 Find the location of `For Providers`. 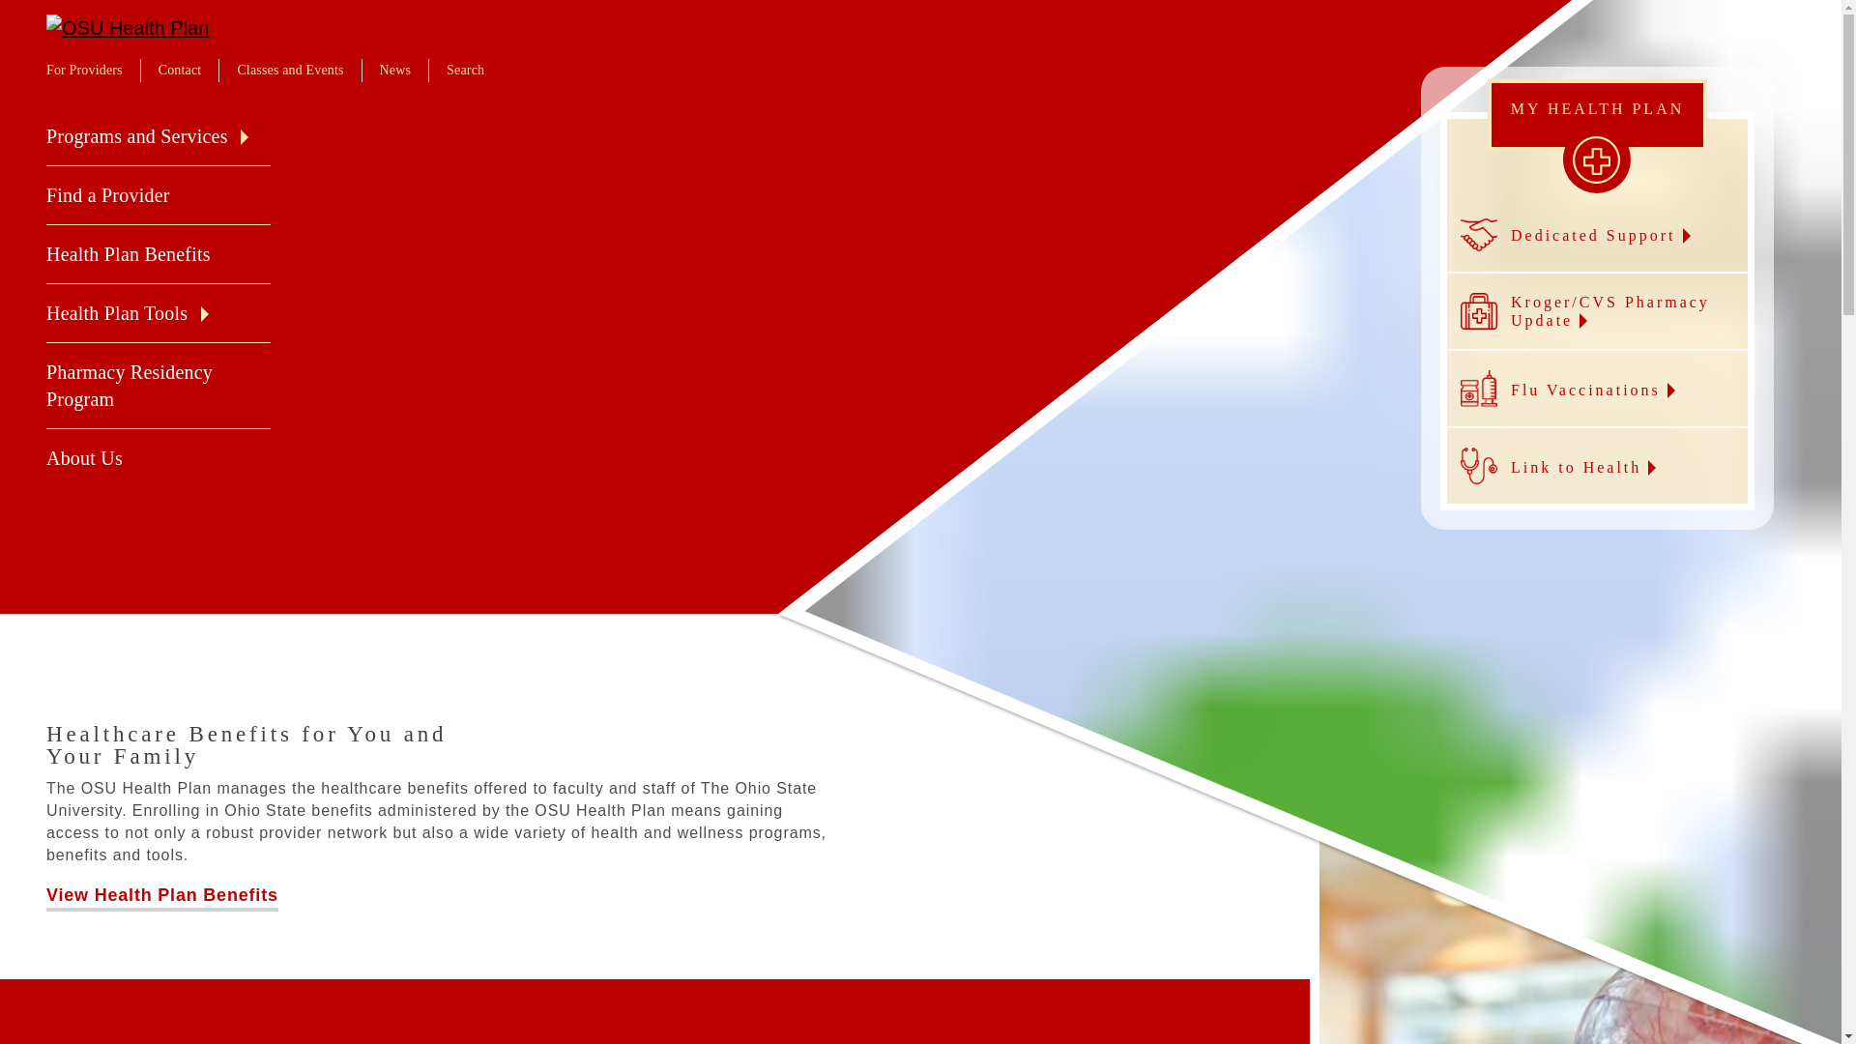

For Providers is located at coordinates (84, 70).